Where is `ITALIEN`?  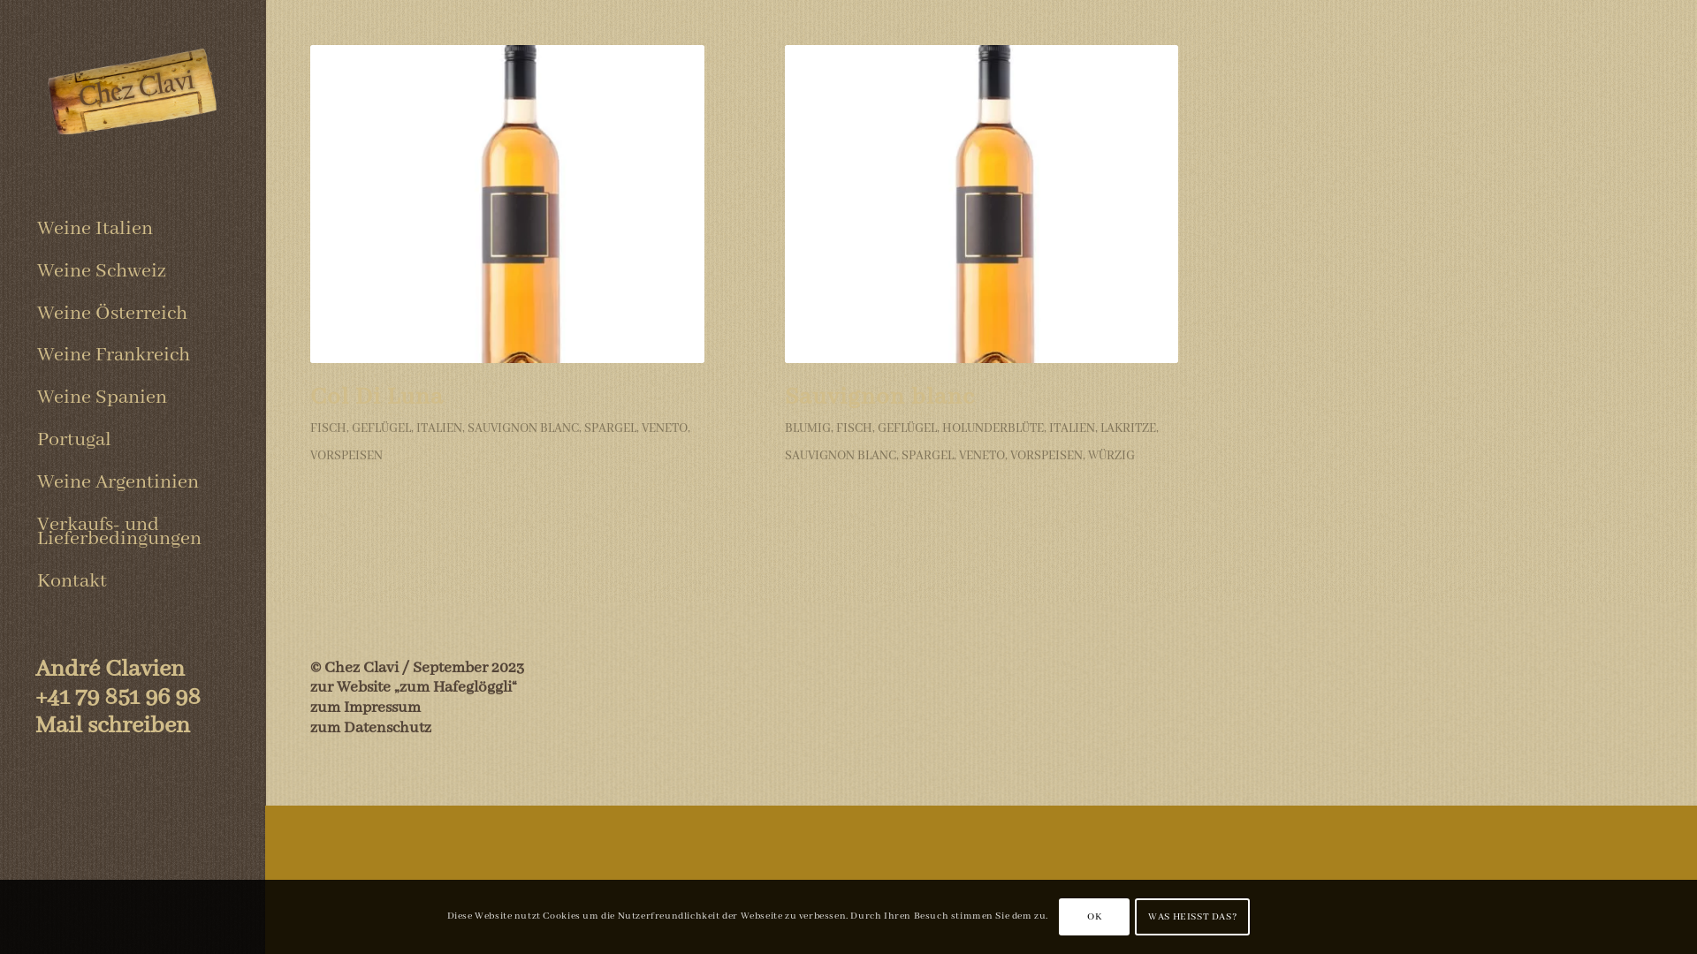 ITALIEN is located at coordinates (1072, 428).